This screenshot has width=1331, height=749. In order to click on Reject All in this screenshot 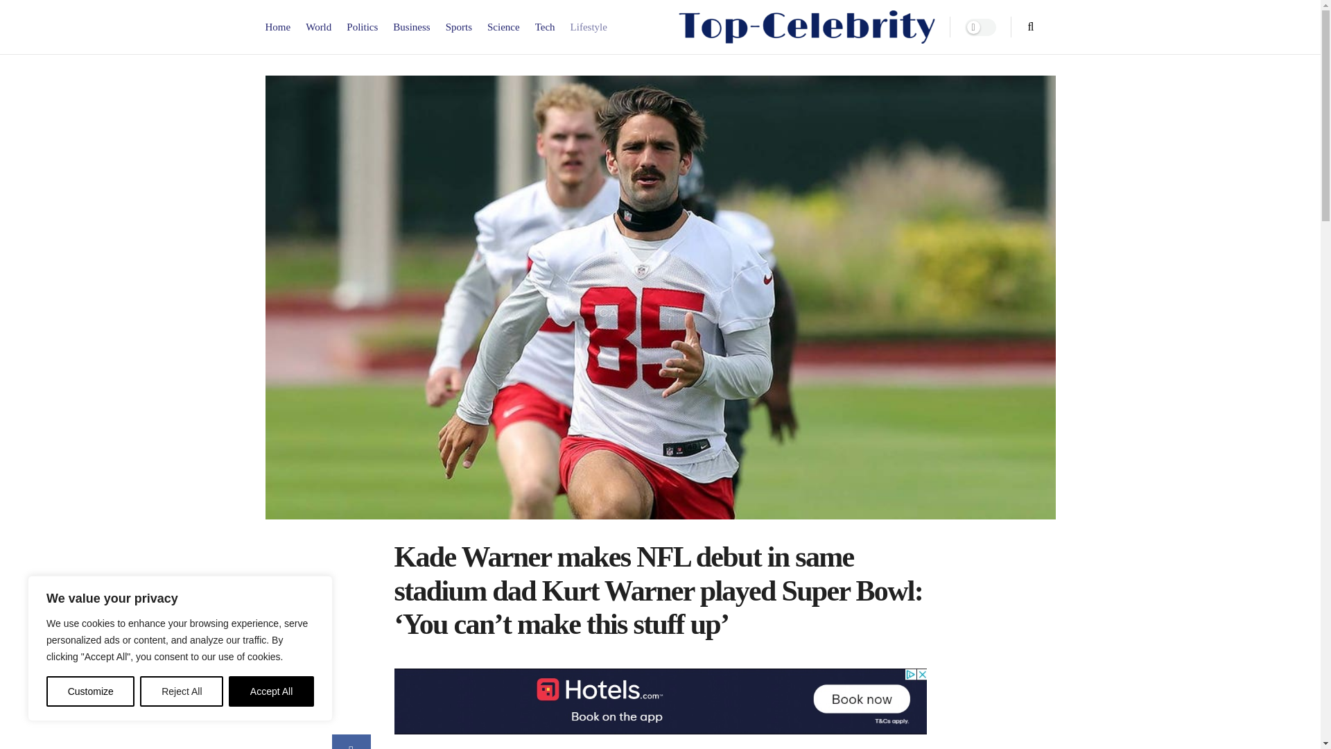, I will do `click(182, 691)`.